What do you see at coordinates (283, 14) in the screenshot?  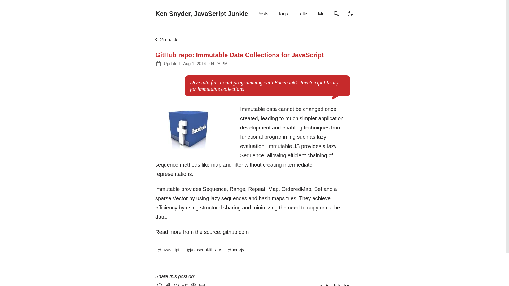 I see `Tags` at bounding box center [283, 14].